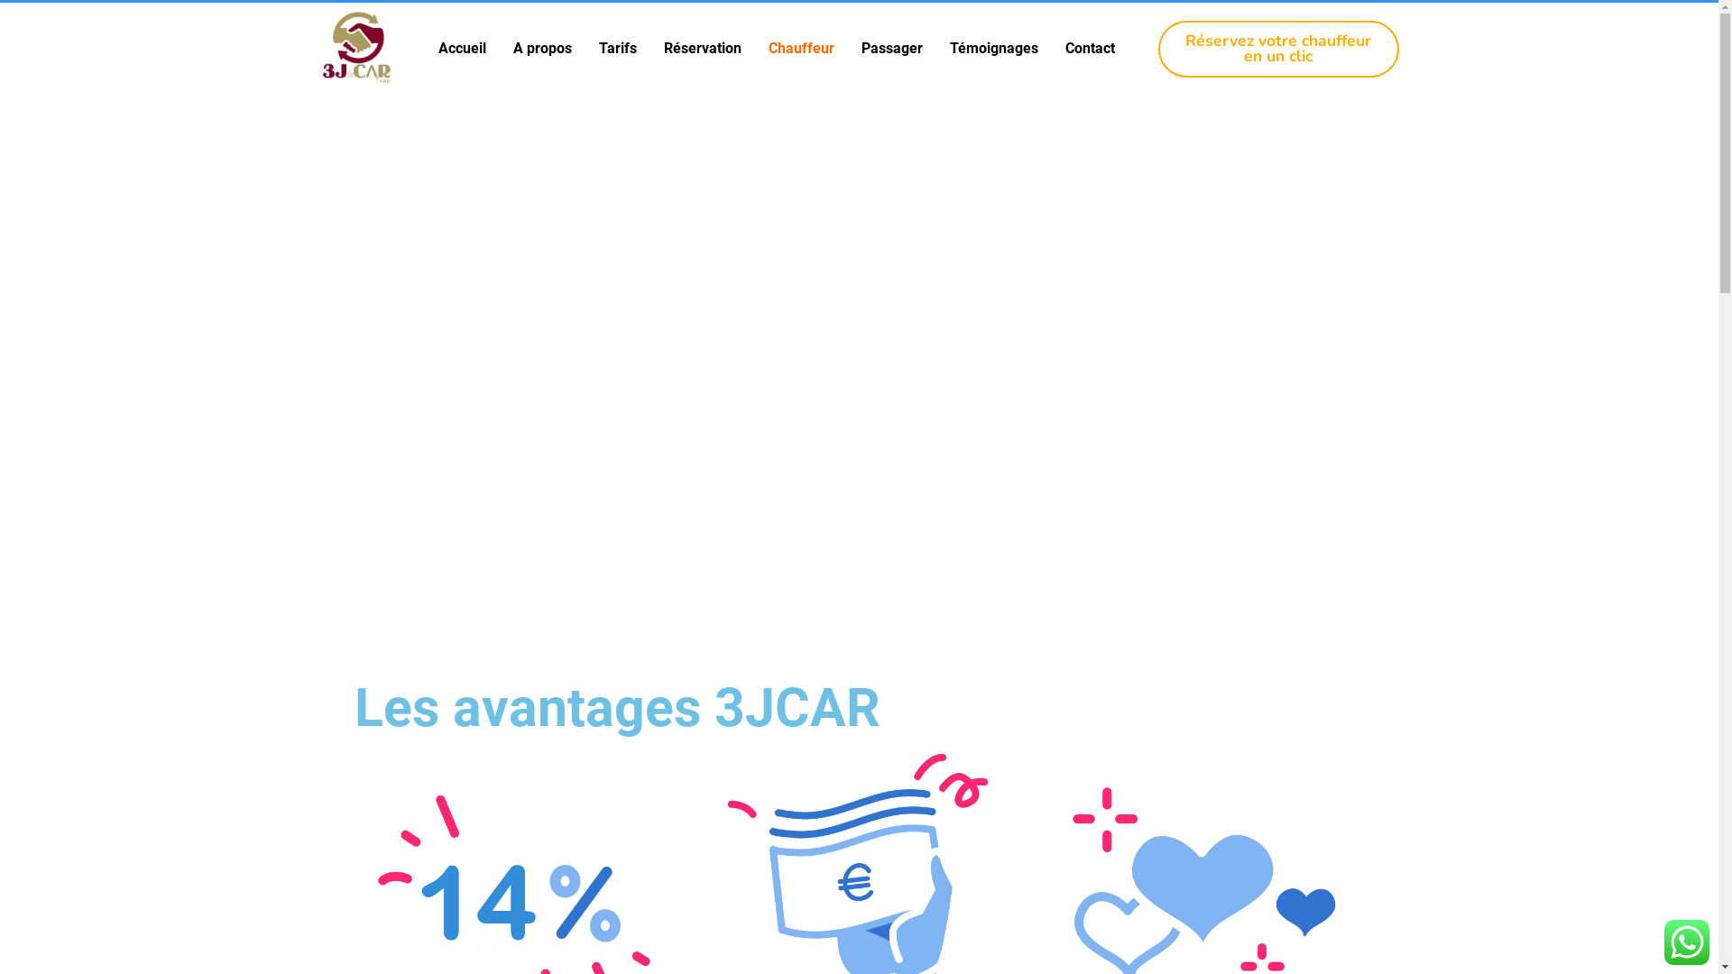 This screenshot has height=974, width=1732. I want to click on Accueil, so click(462, 49).